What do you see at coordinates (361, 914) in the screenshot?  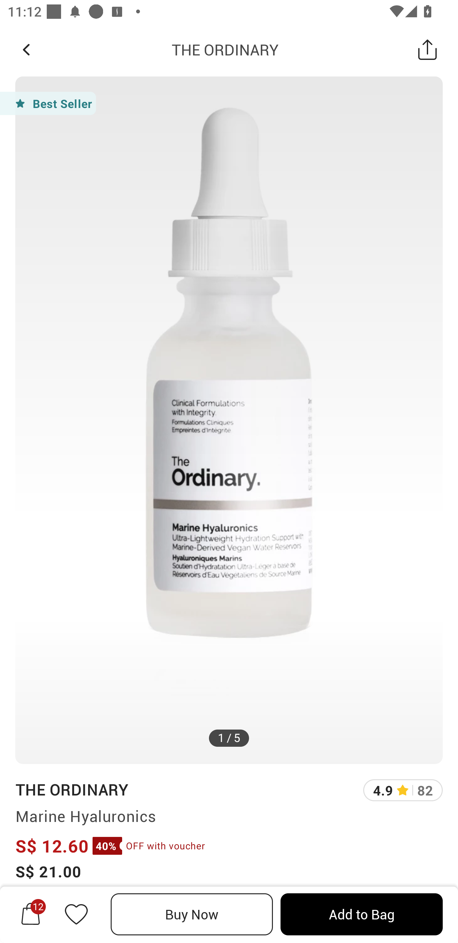 I see `Add to Bag` at bounding box center [361, 914].